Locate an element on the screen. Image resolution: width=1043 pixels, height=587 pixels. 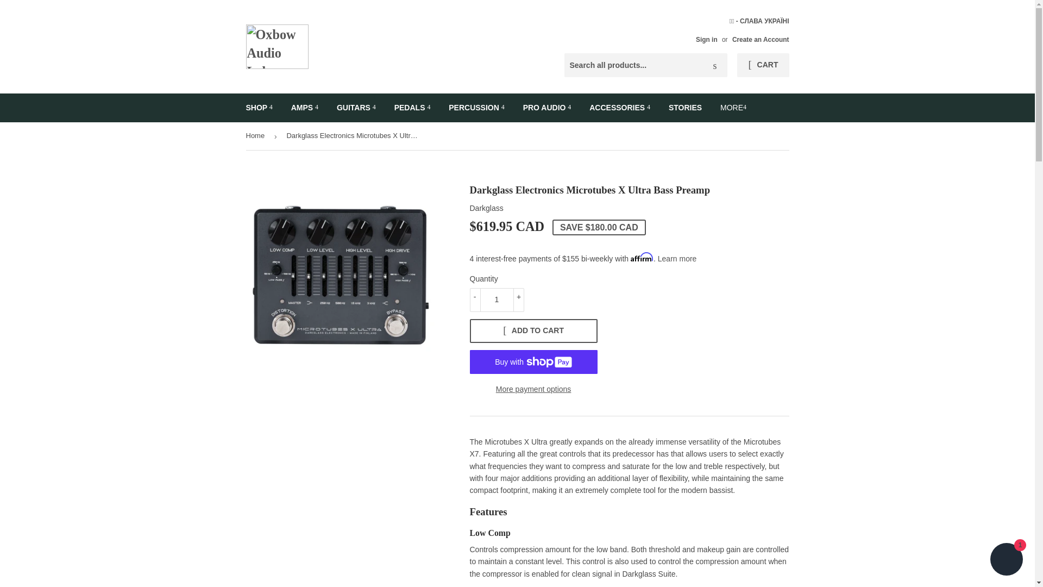
Shopify online store chat is located at coordinates (1006, 560).